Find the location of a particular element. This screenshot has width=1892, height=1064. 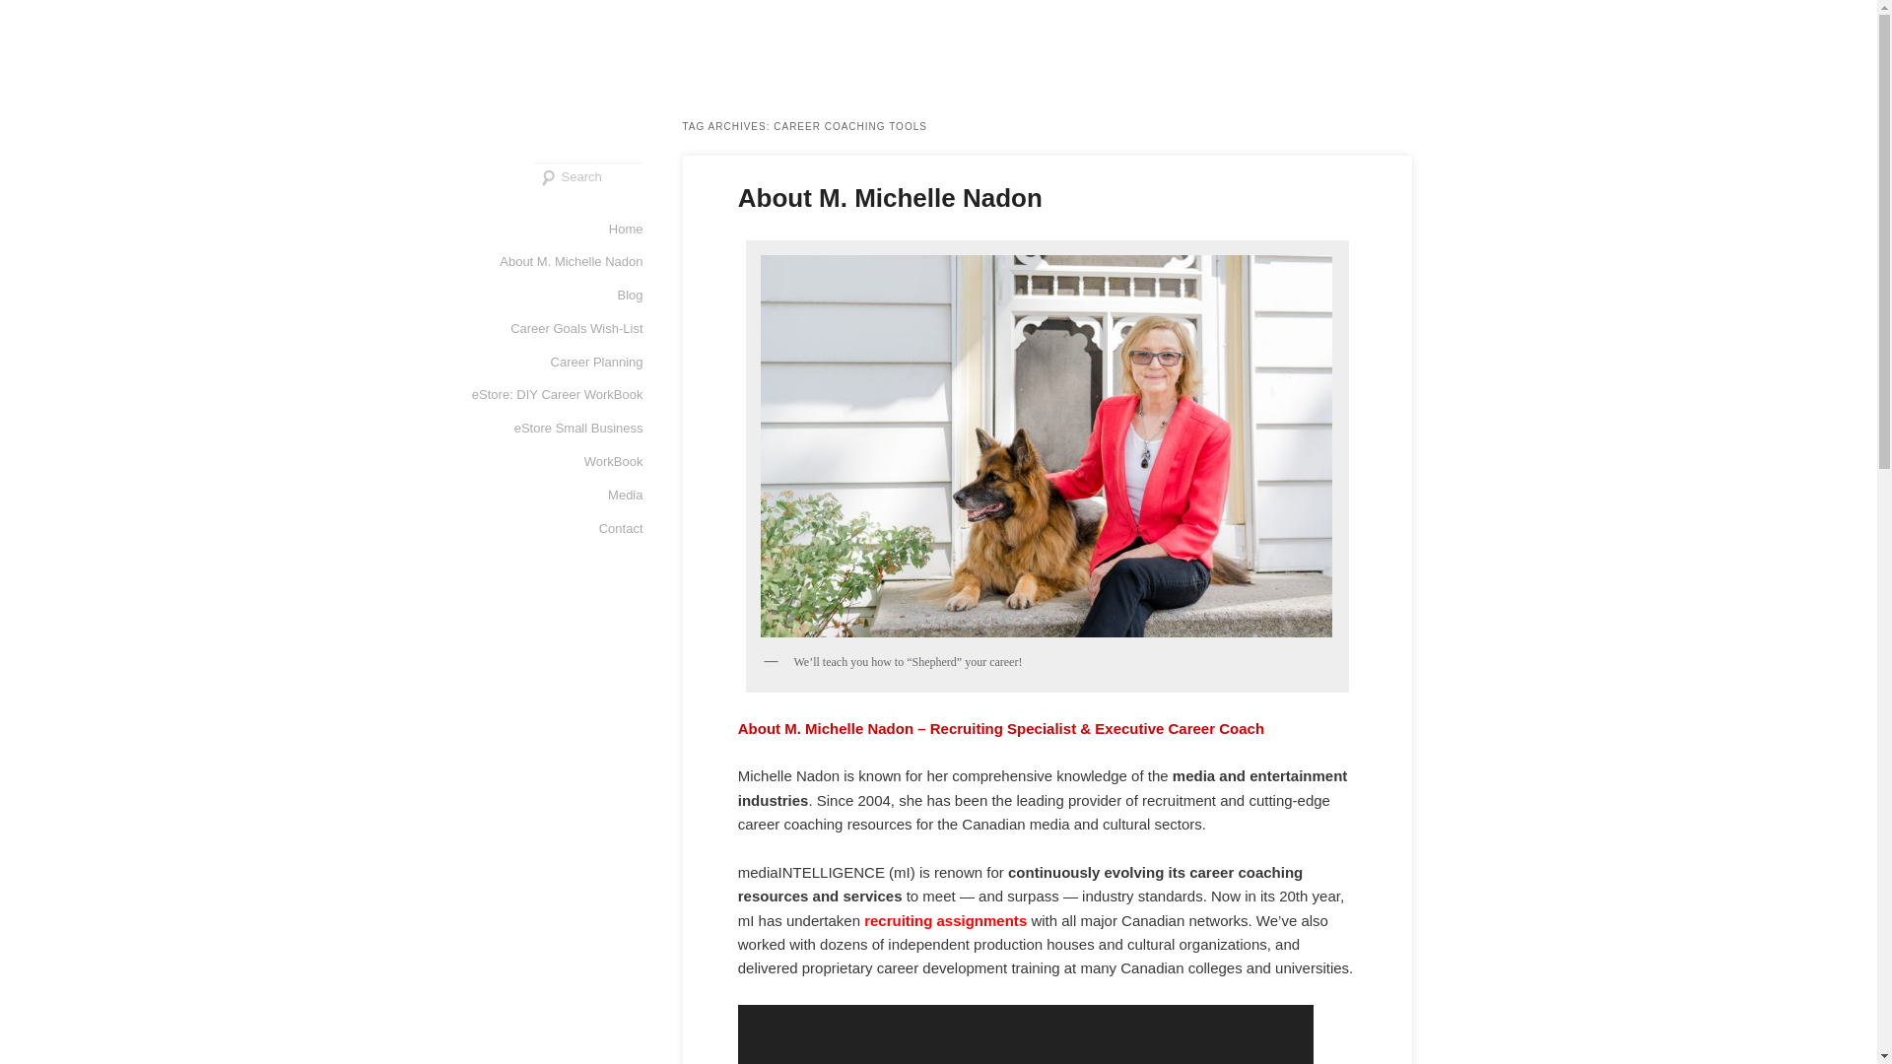

Career Planning is located at coordinates (596, 363).